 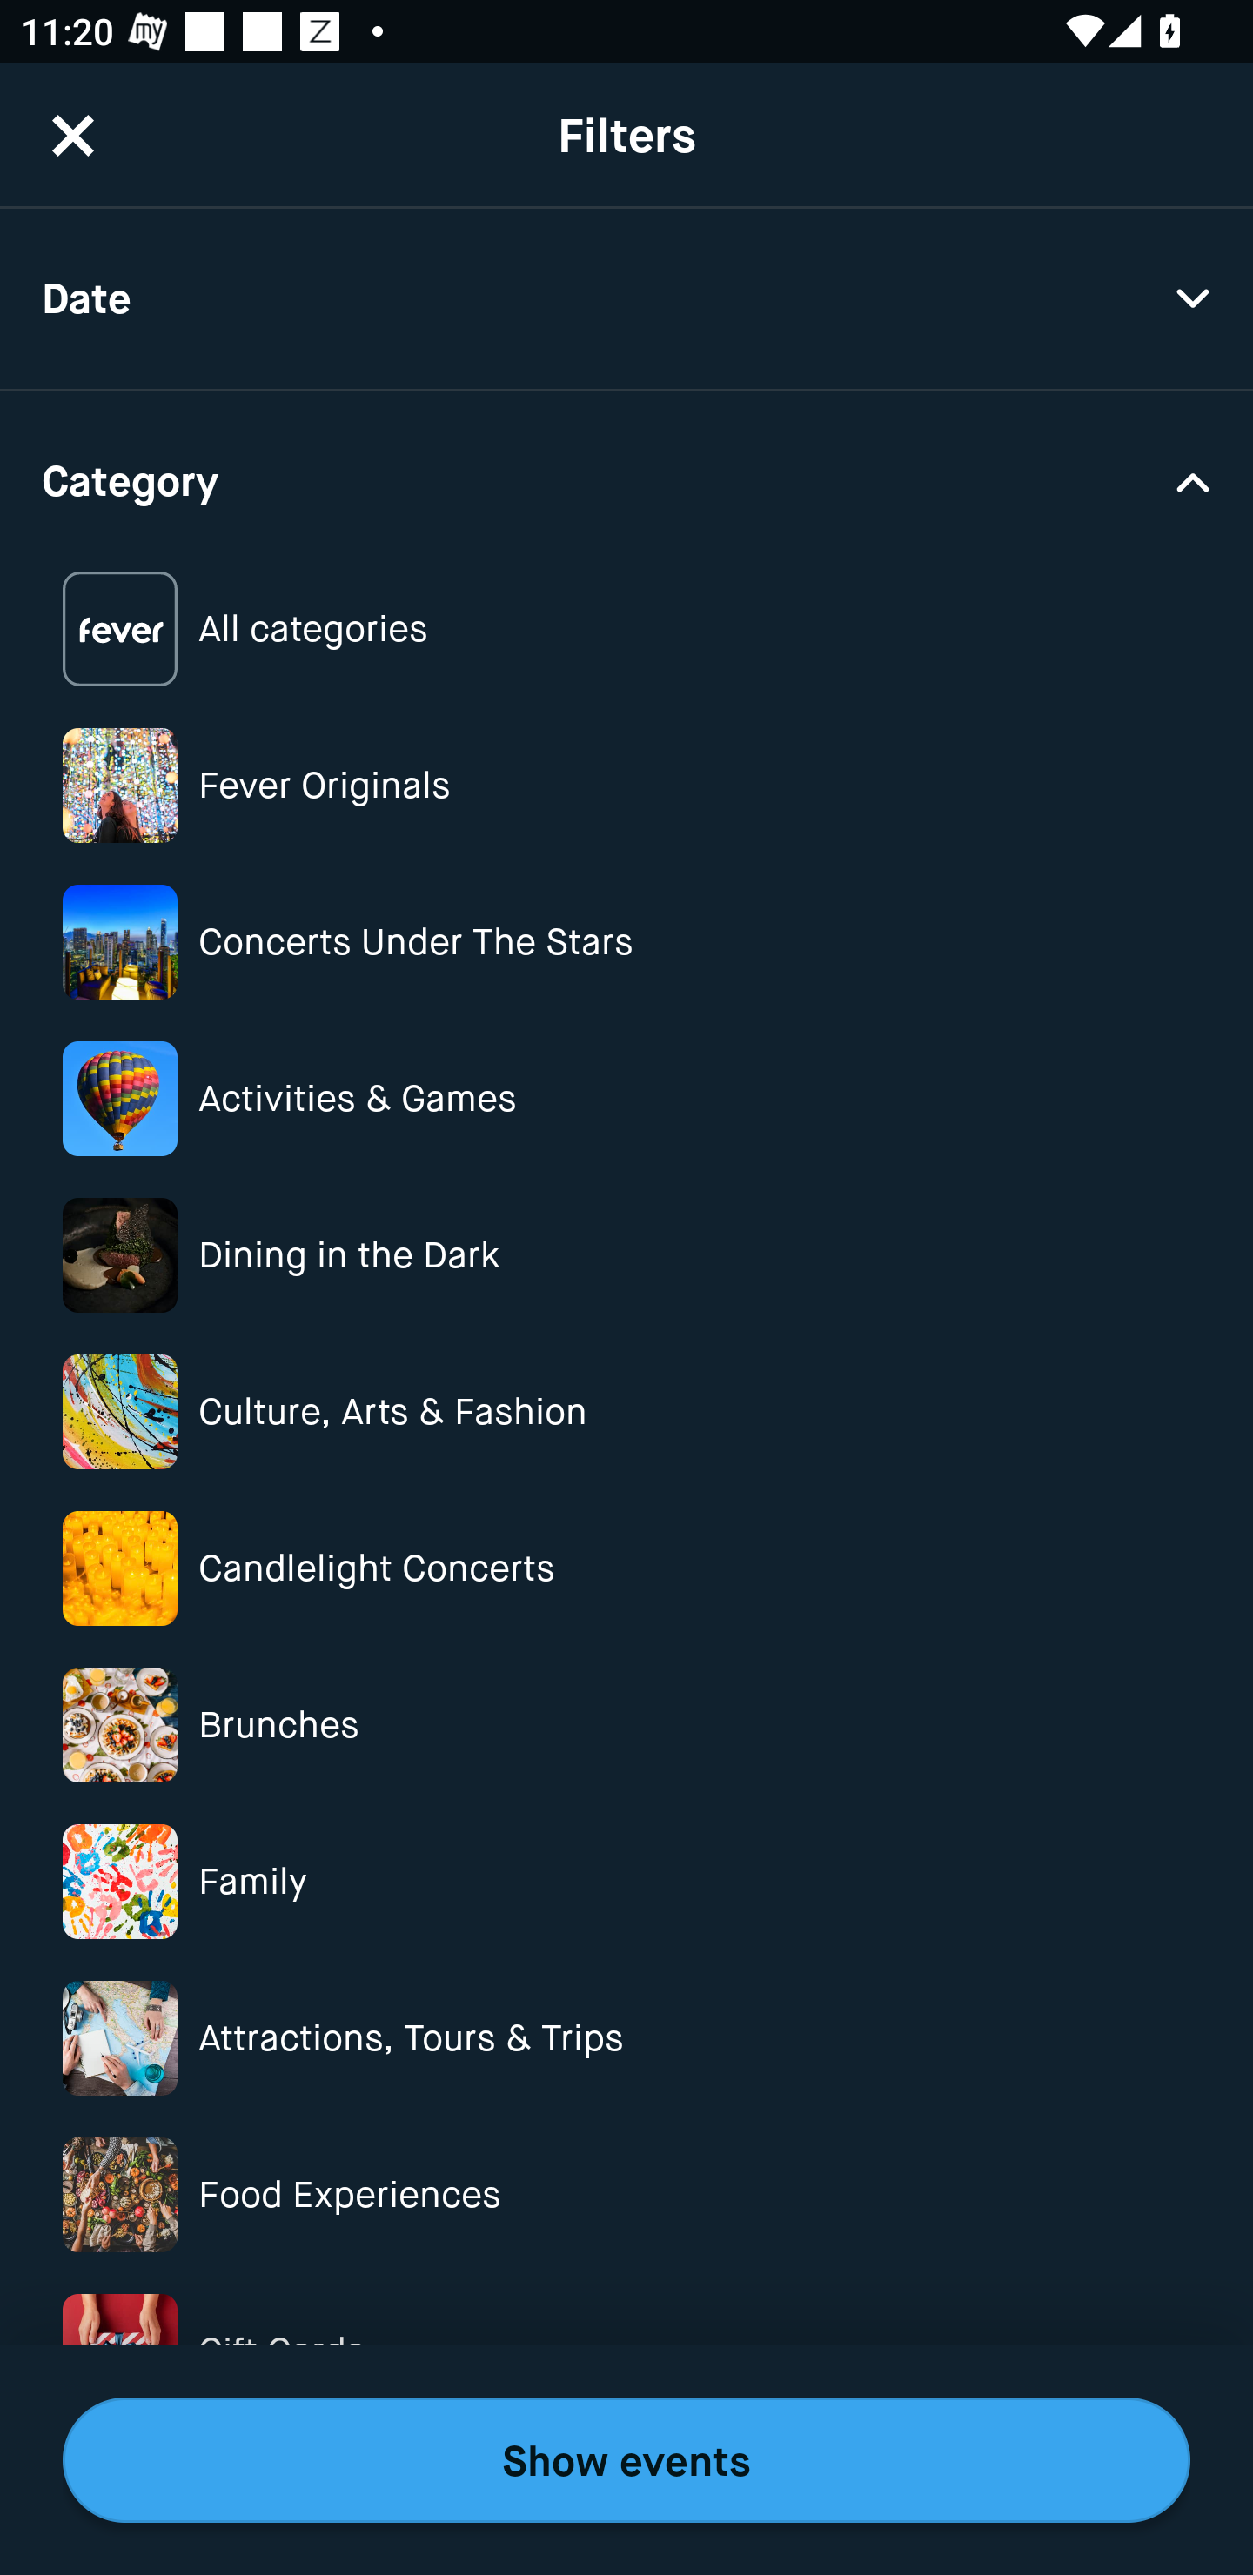 What do you see at coordinates (626, 1725) in the screenshot?
I see `Category Image Brunches` at bounding box center [626, 1725].